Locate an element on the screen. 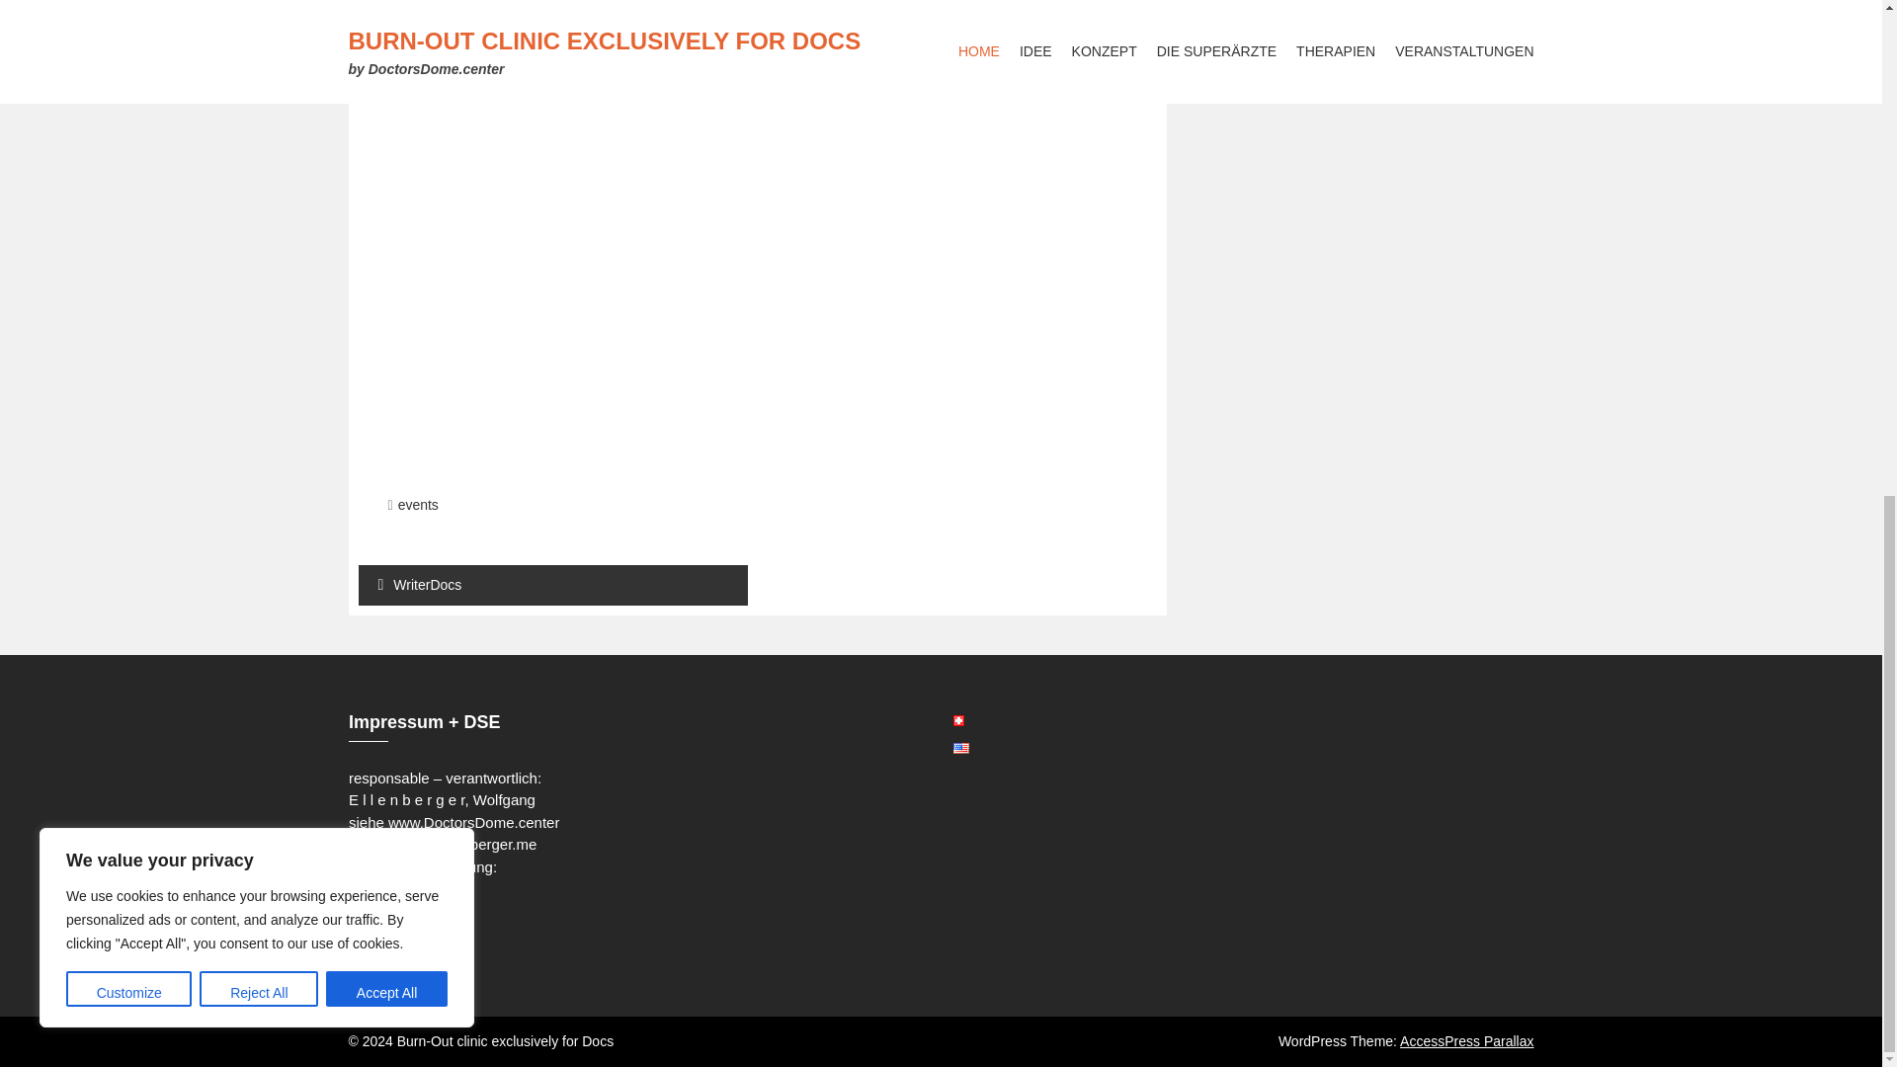  Reject All is located at coordinates (259, 65).